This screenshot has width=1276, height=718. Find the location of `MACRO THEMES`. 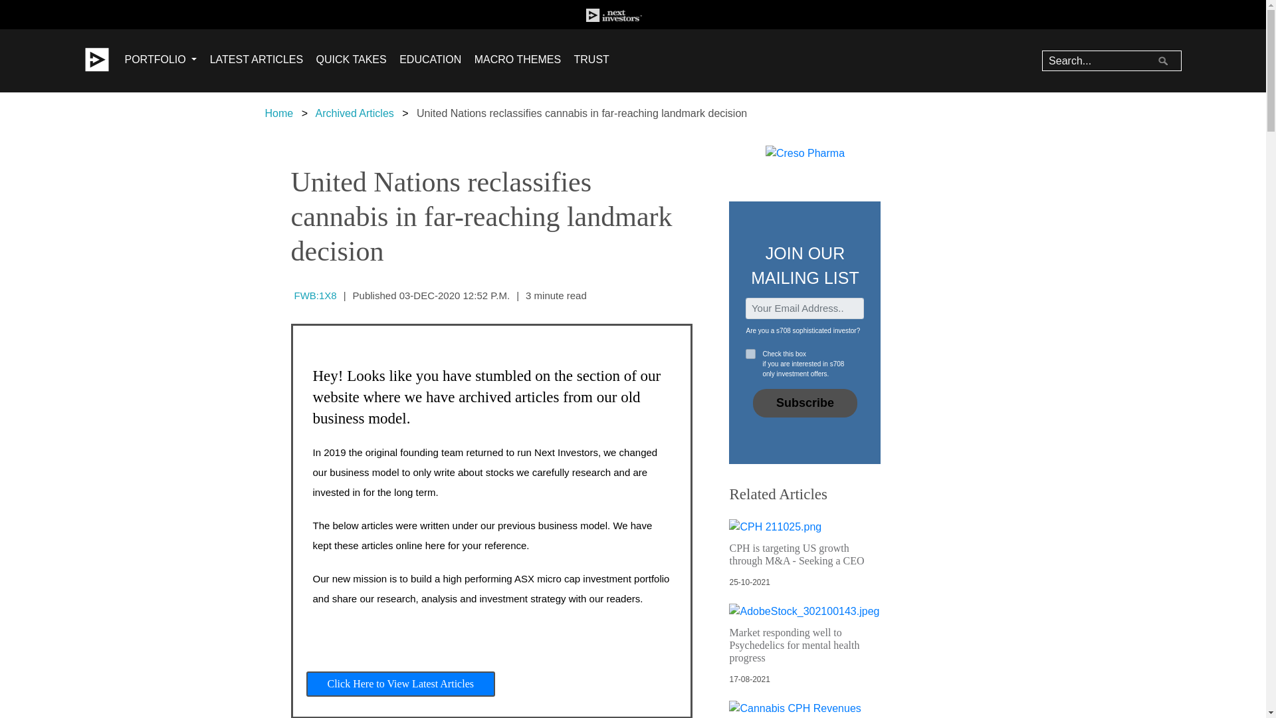

MACRO THEMES is located at coordinates (518, 61).